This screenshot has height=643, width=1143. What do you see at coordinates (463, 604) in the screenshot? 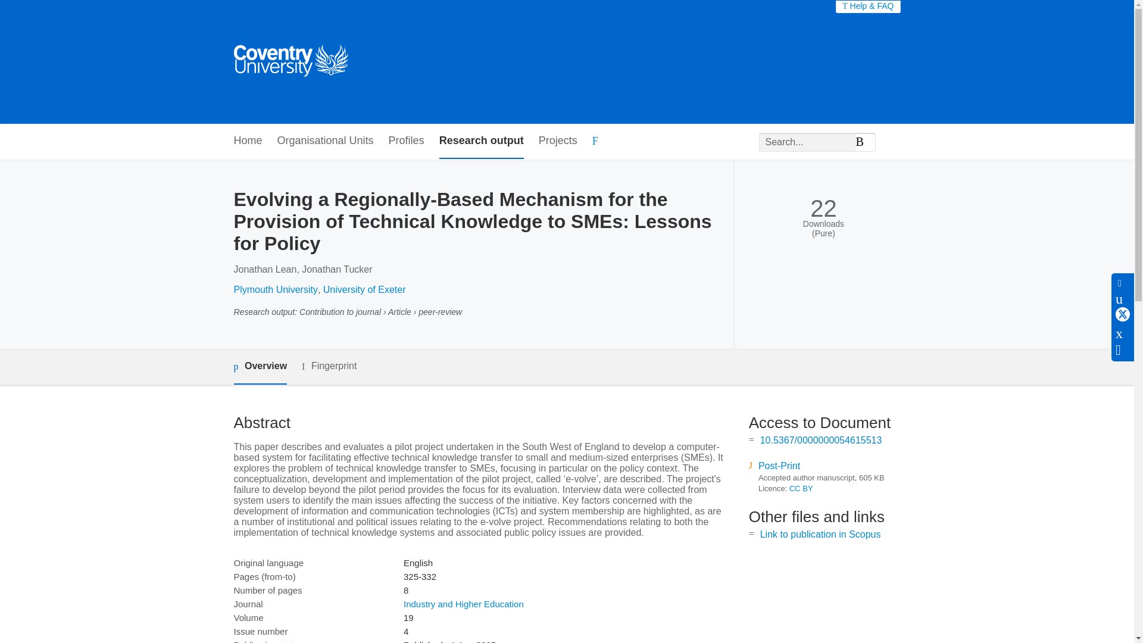
I see `Industry and Higher Education` at bounding box center [463, 604].